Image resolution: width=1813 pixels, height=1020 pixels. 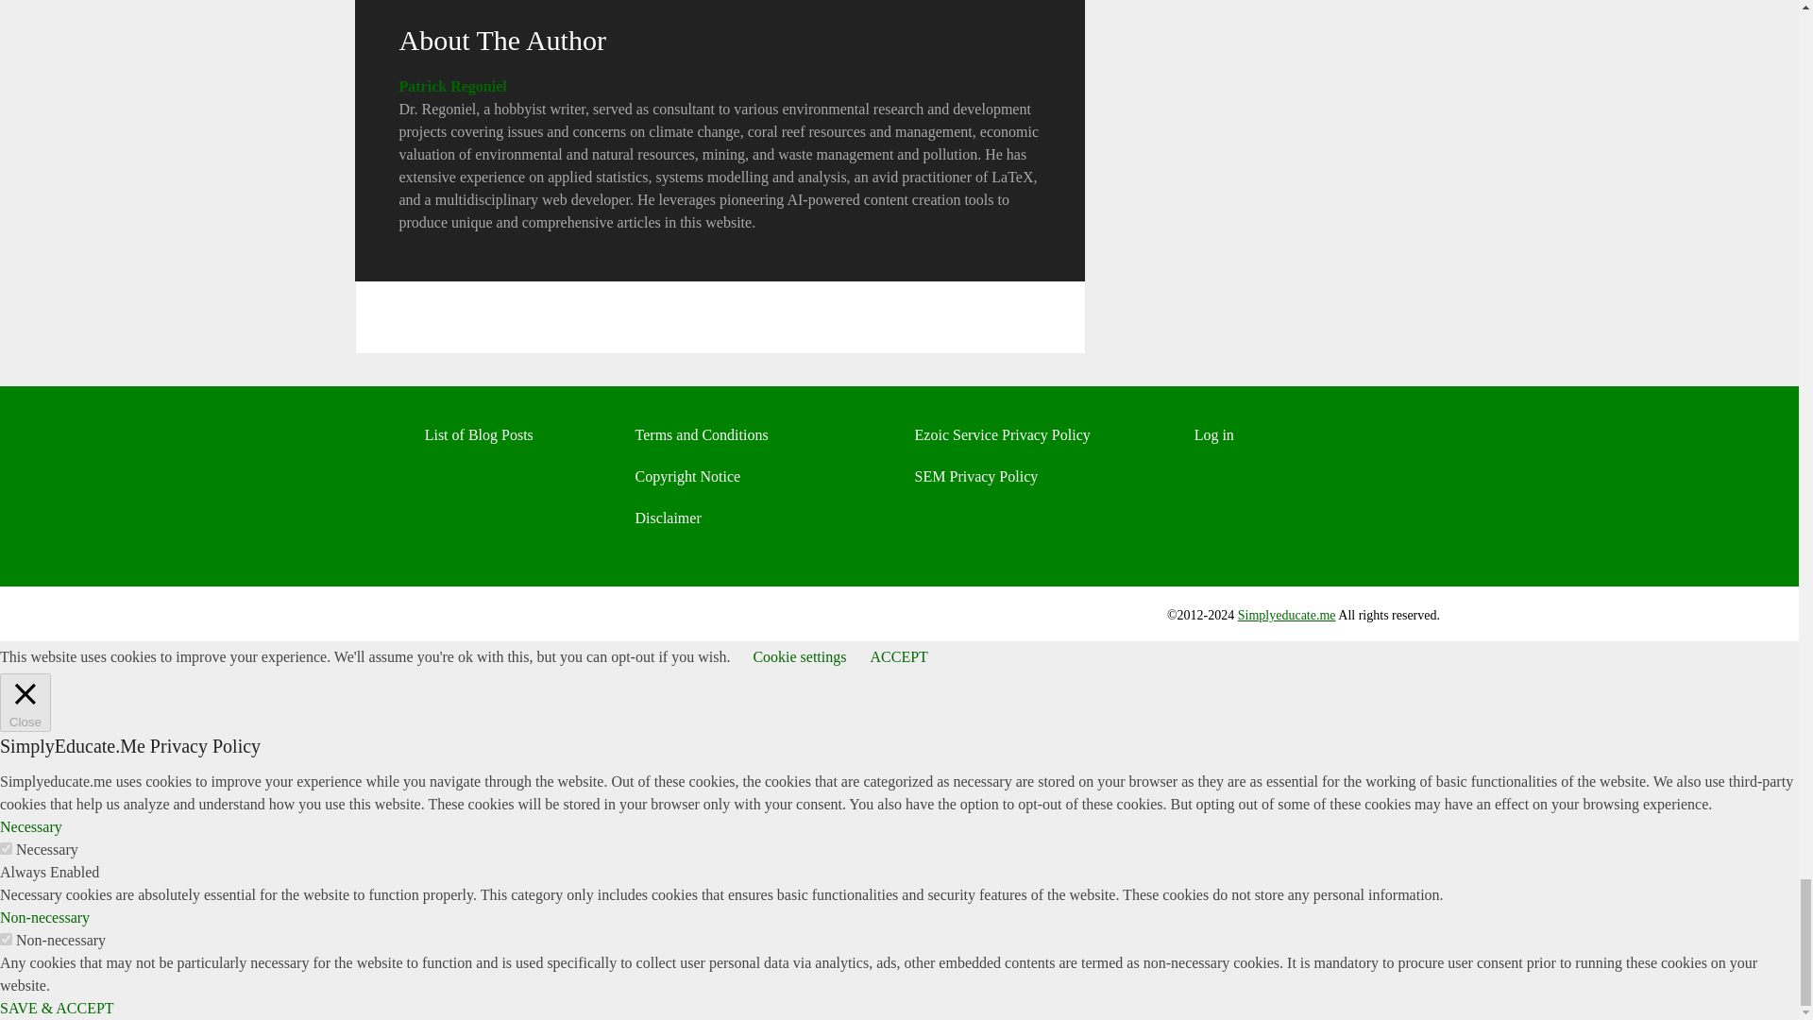 I want to click on on, so click(x=6, y=848).